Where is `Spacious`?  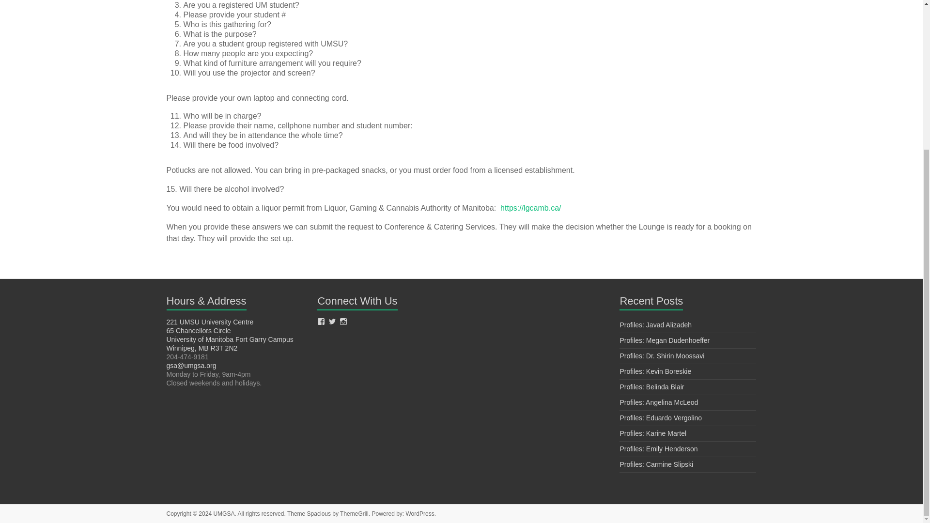
Spacious is located at coordinates (319, 514).